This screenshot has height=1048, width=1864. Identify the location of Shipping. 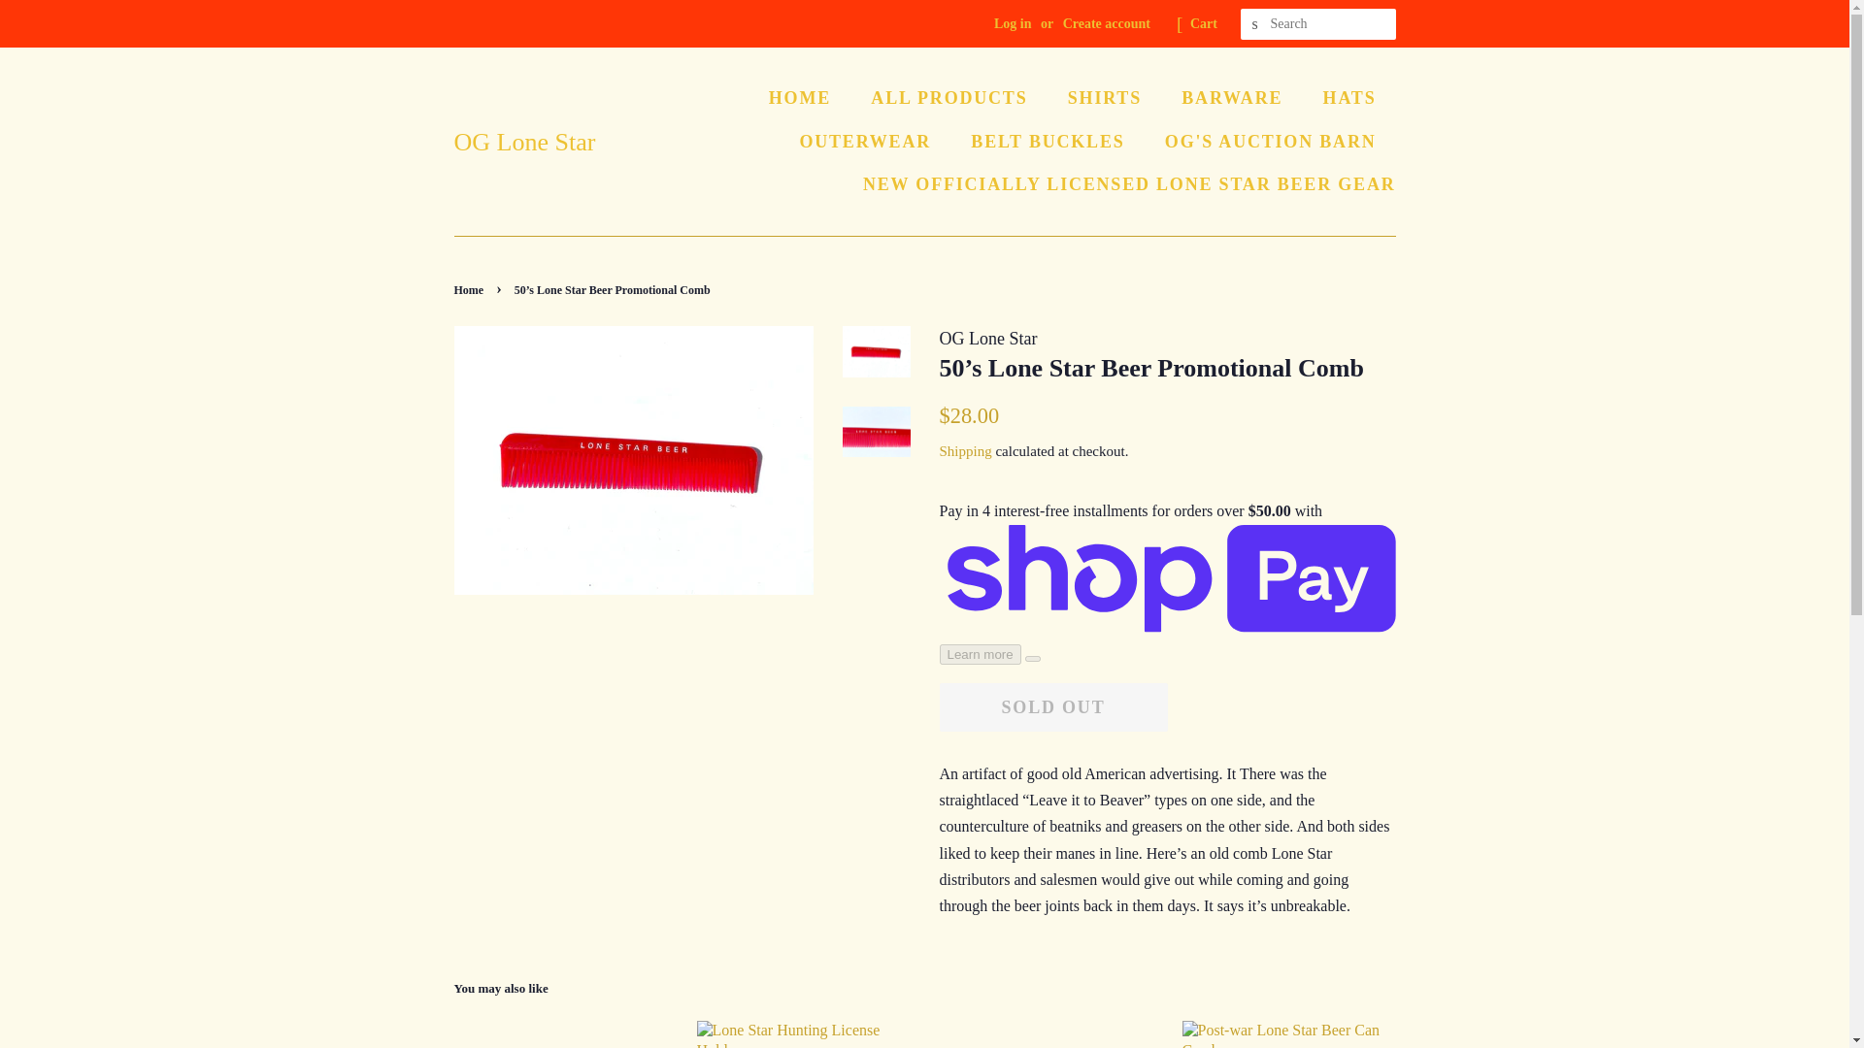
(965, 450).